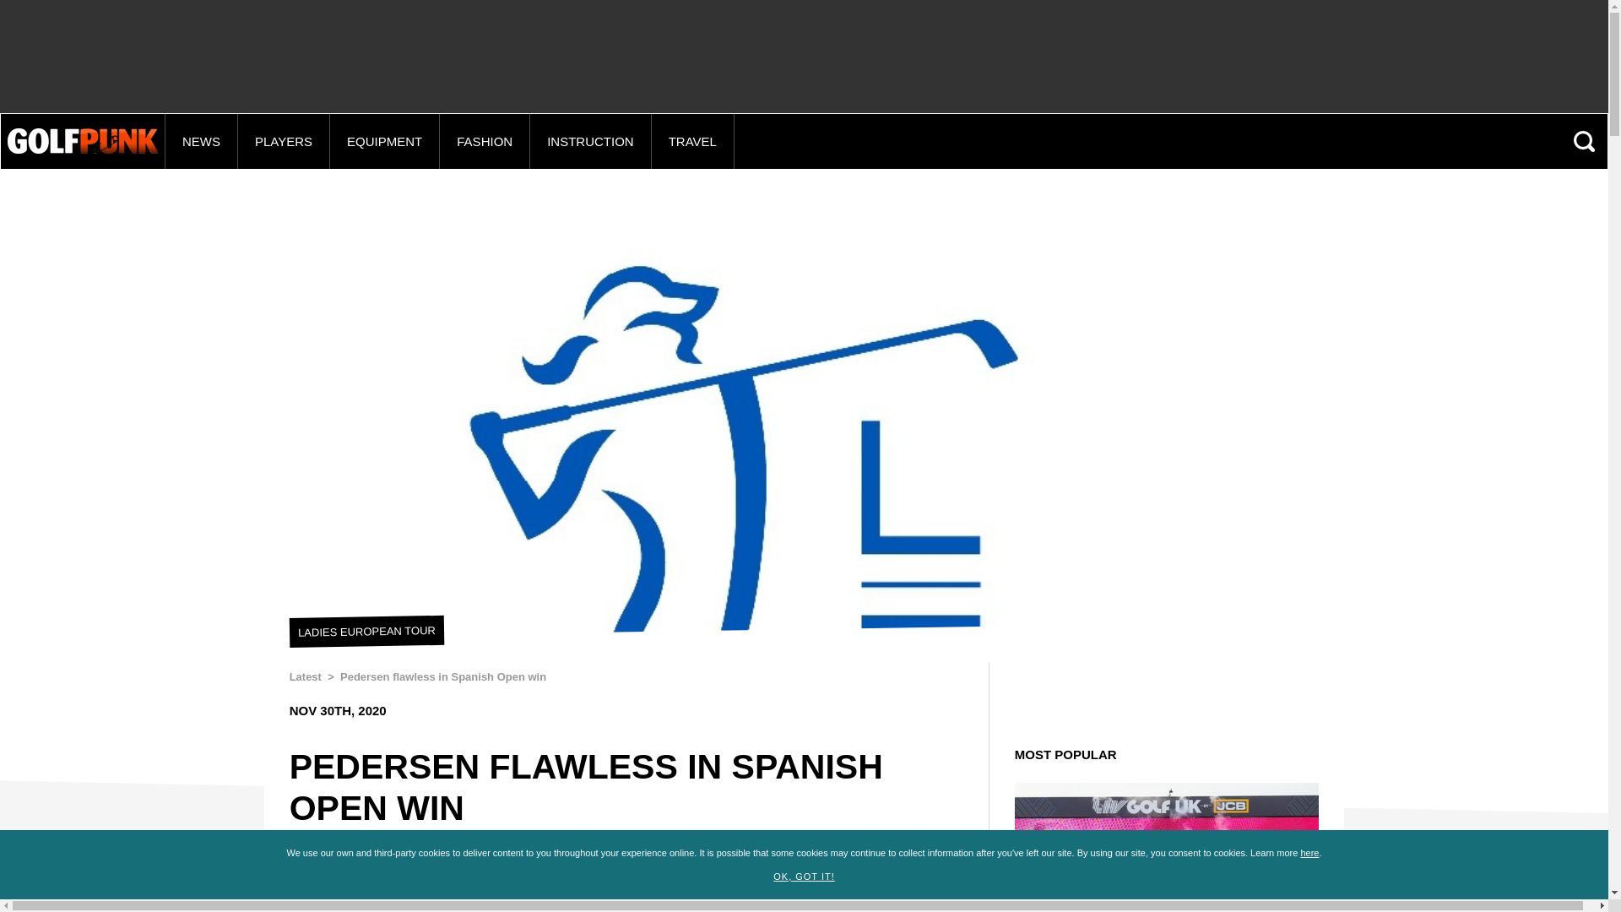  Describe the element at coordinates (1309, 853) in the screenshot. I see `here` at that location.